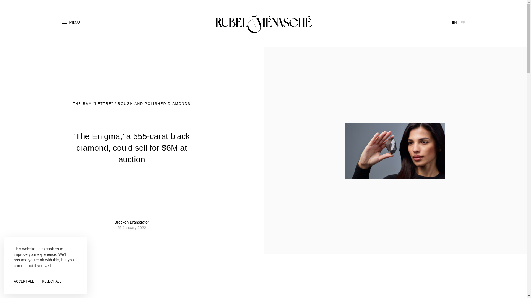 This screenshot has height=298, width=531. I want to click on REJECT ALL, so click(51, 281).